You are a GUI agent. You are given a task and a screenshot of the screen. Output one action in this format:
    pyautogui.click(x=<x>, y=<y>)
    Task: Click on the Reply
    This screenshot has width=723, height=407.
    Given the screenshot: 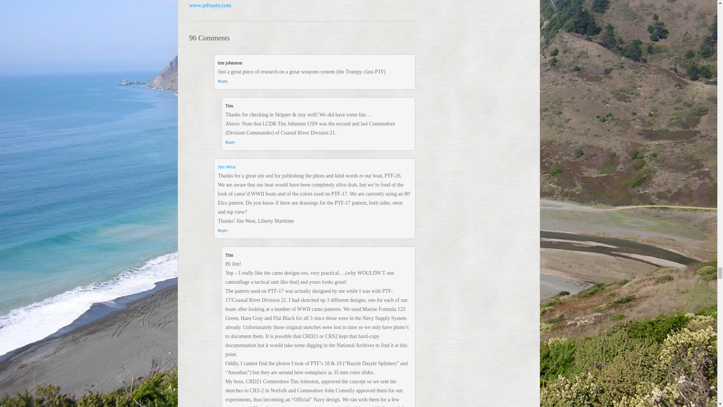 What is the action you would take?
    pyautogui.click(x=222, y=230)
    